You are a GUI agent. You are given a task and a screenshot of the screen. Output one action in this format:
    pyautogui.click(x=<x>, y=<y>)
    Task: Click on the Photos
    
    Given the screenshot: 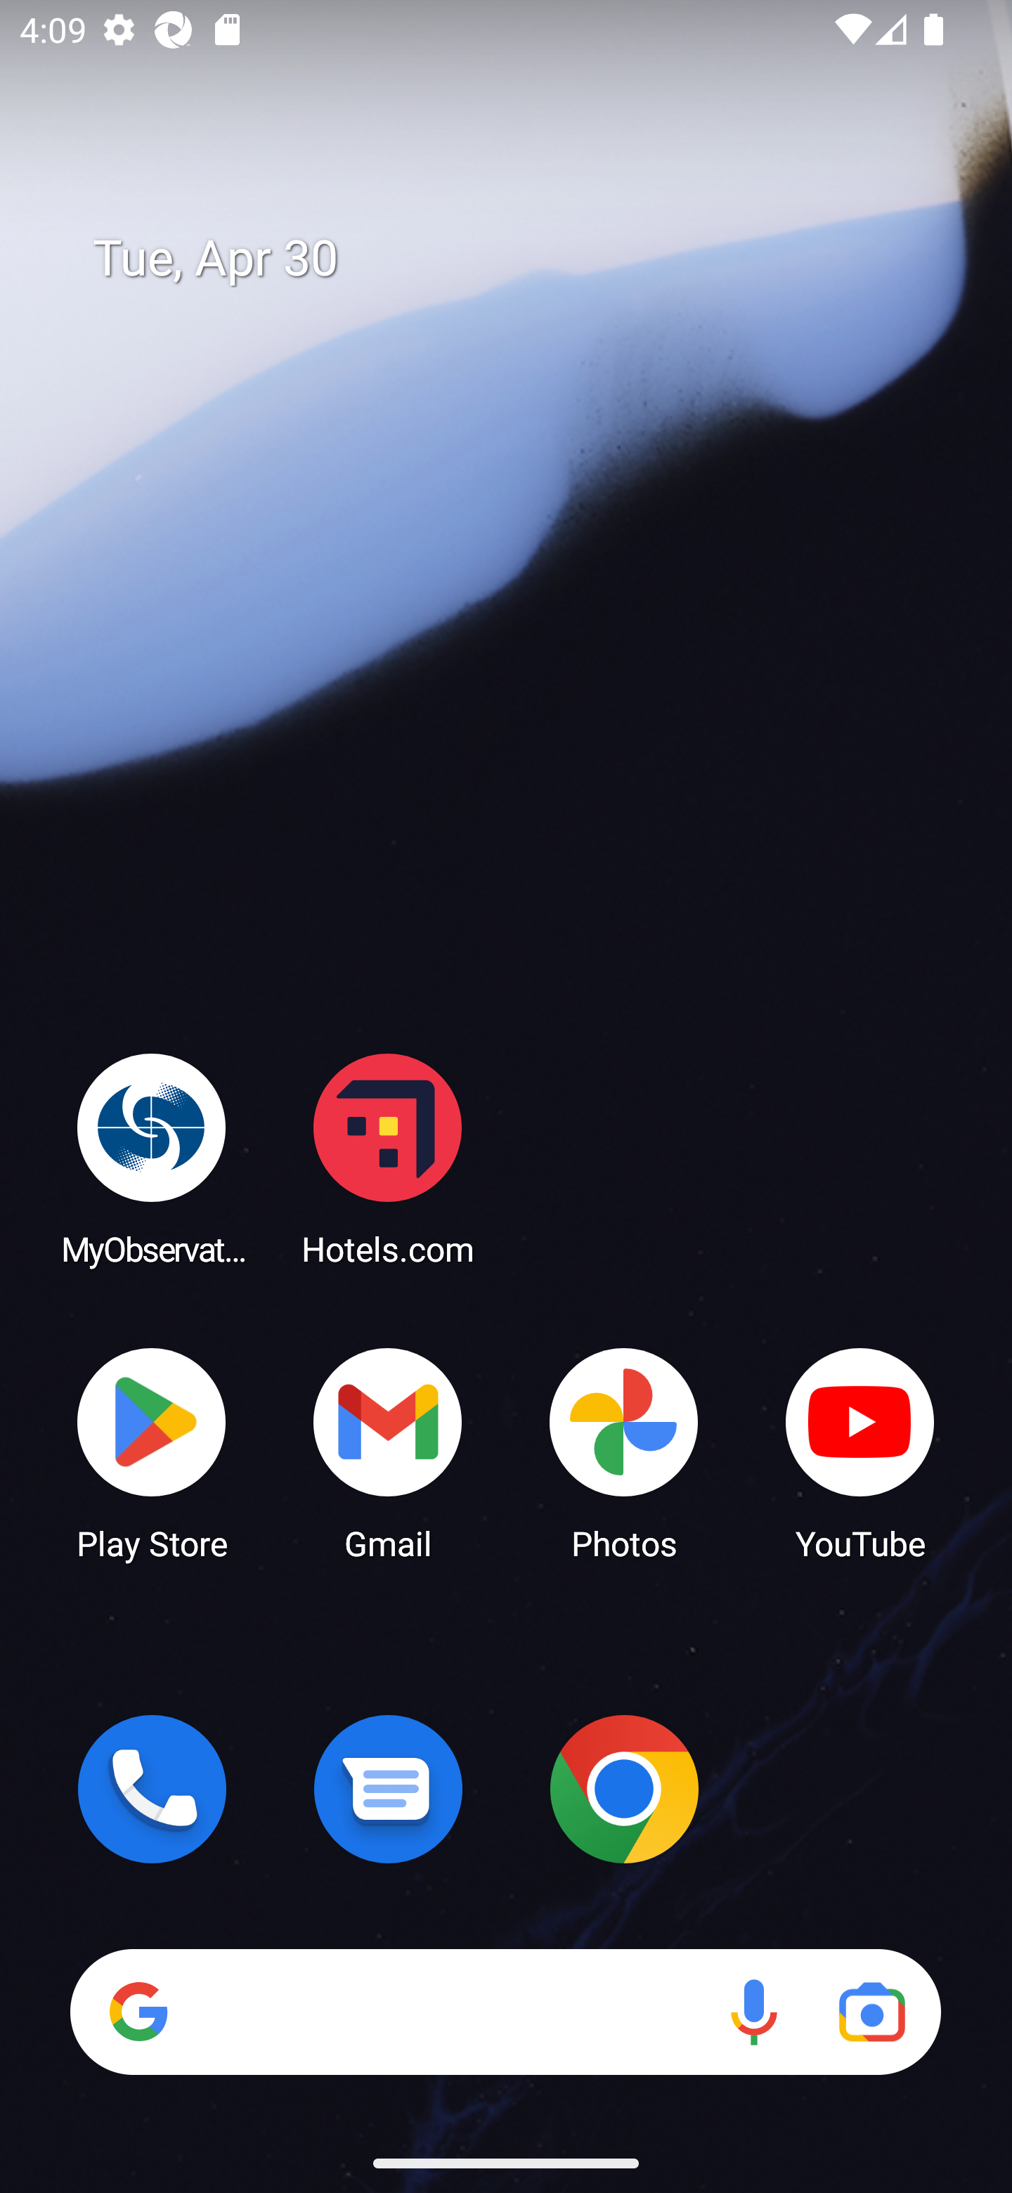 What is the action you would take?
    pyautogui.click(x=624, y=1452)
    